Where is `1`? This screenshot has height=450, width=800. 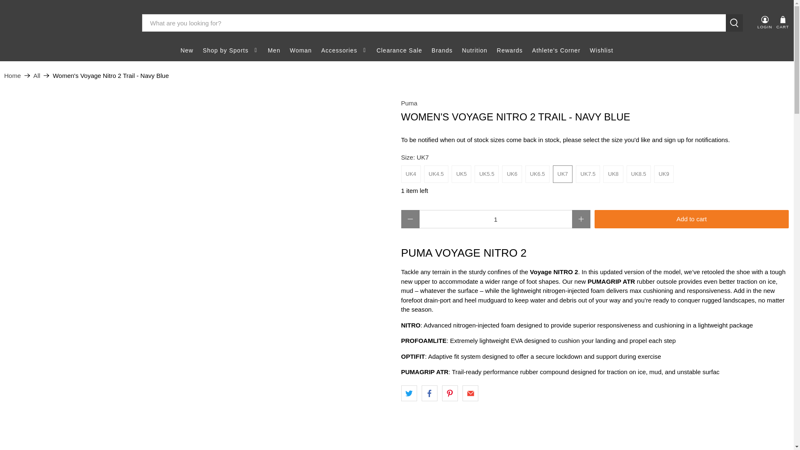
1 is located at coordinates (495, 219).